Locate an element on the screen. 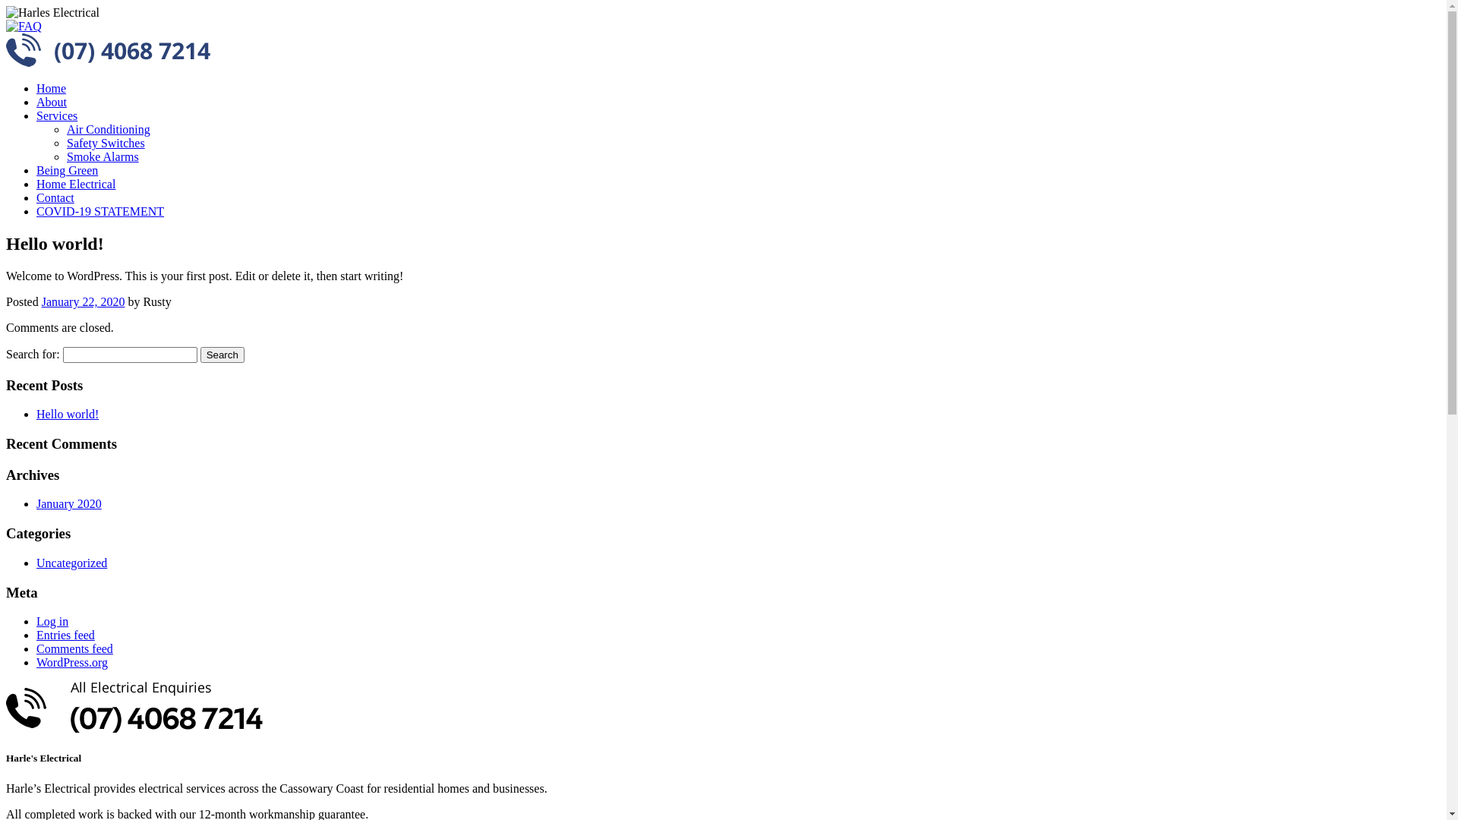  Entries feed is located at coordinates (65, 635).